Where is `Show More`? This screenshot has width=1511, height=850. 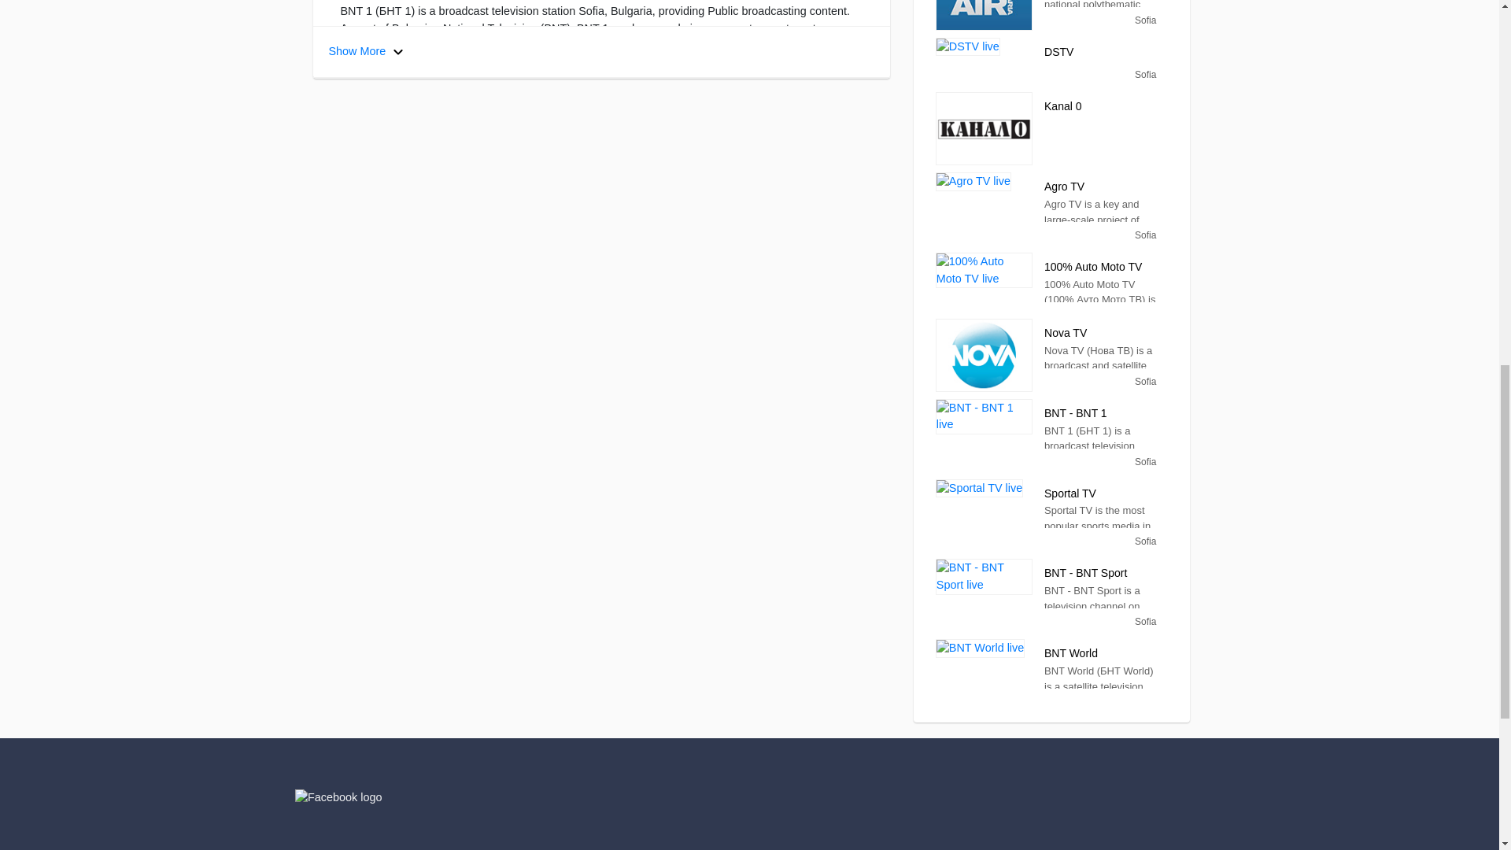 Show More is located at coordinates (1099, 54).